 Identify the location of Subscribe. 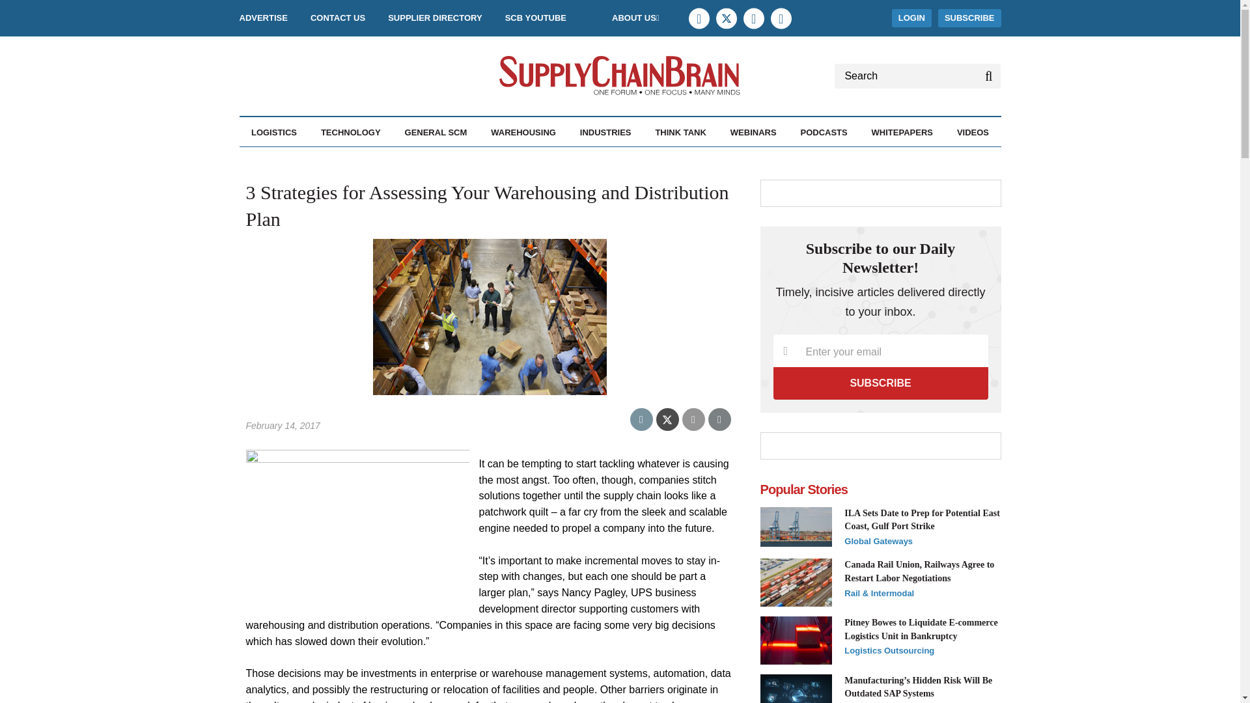
(881, 383).